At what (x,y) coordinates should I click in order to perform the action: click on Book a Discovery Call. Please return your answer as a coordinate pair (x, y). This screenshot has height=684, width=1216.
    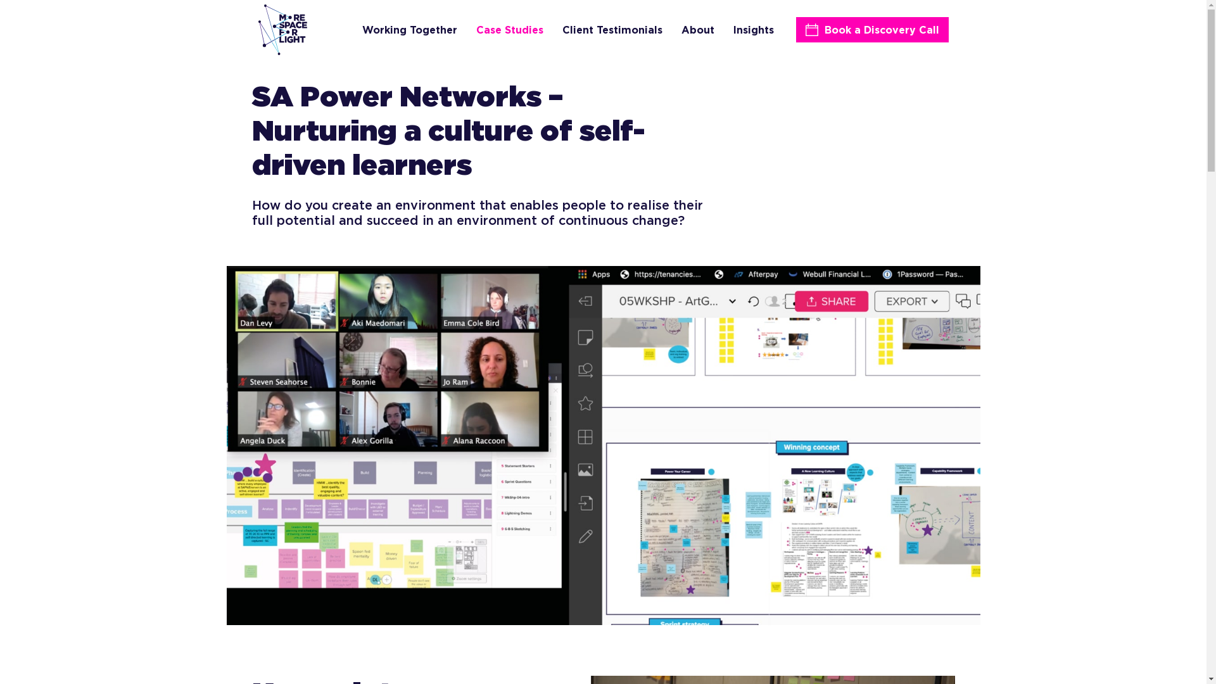
    Looking at the image, I should click on (882, 30).